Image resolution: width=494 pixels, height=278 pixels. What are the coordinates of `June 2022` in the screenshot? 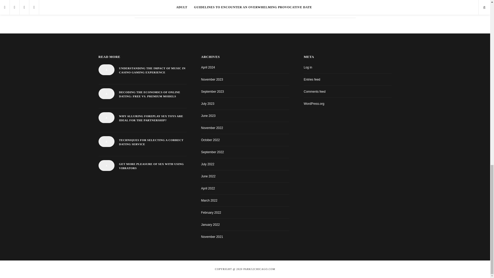 It's located at (208, 176).